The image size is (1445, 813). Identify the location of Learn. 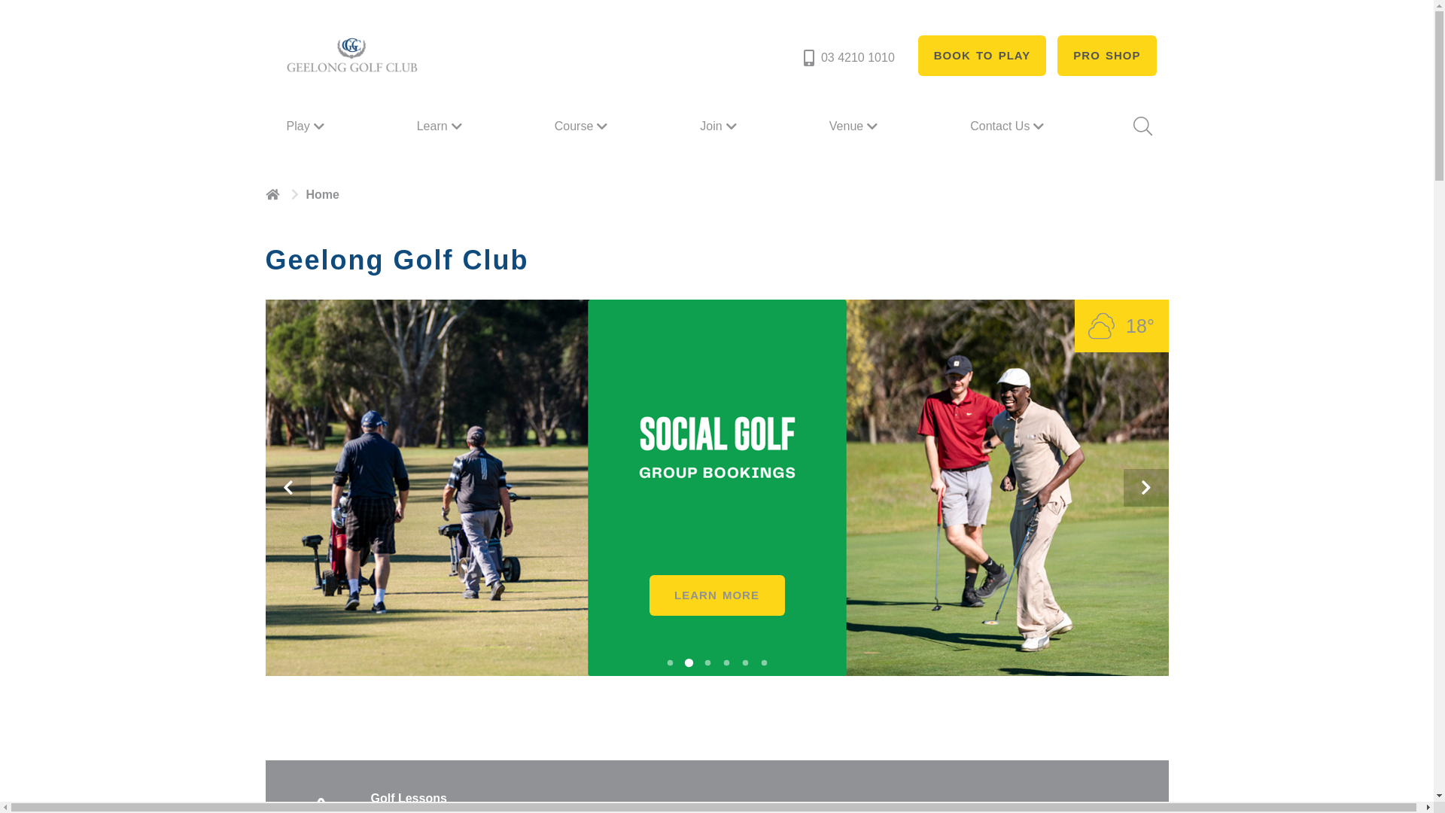
(441, 126).